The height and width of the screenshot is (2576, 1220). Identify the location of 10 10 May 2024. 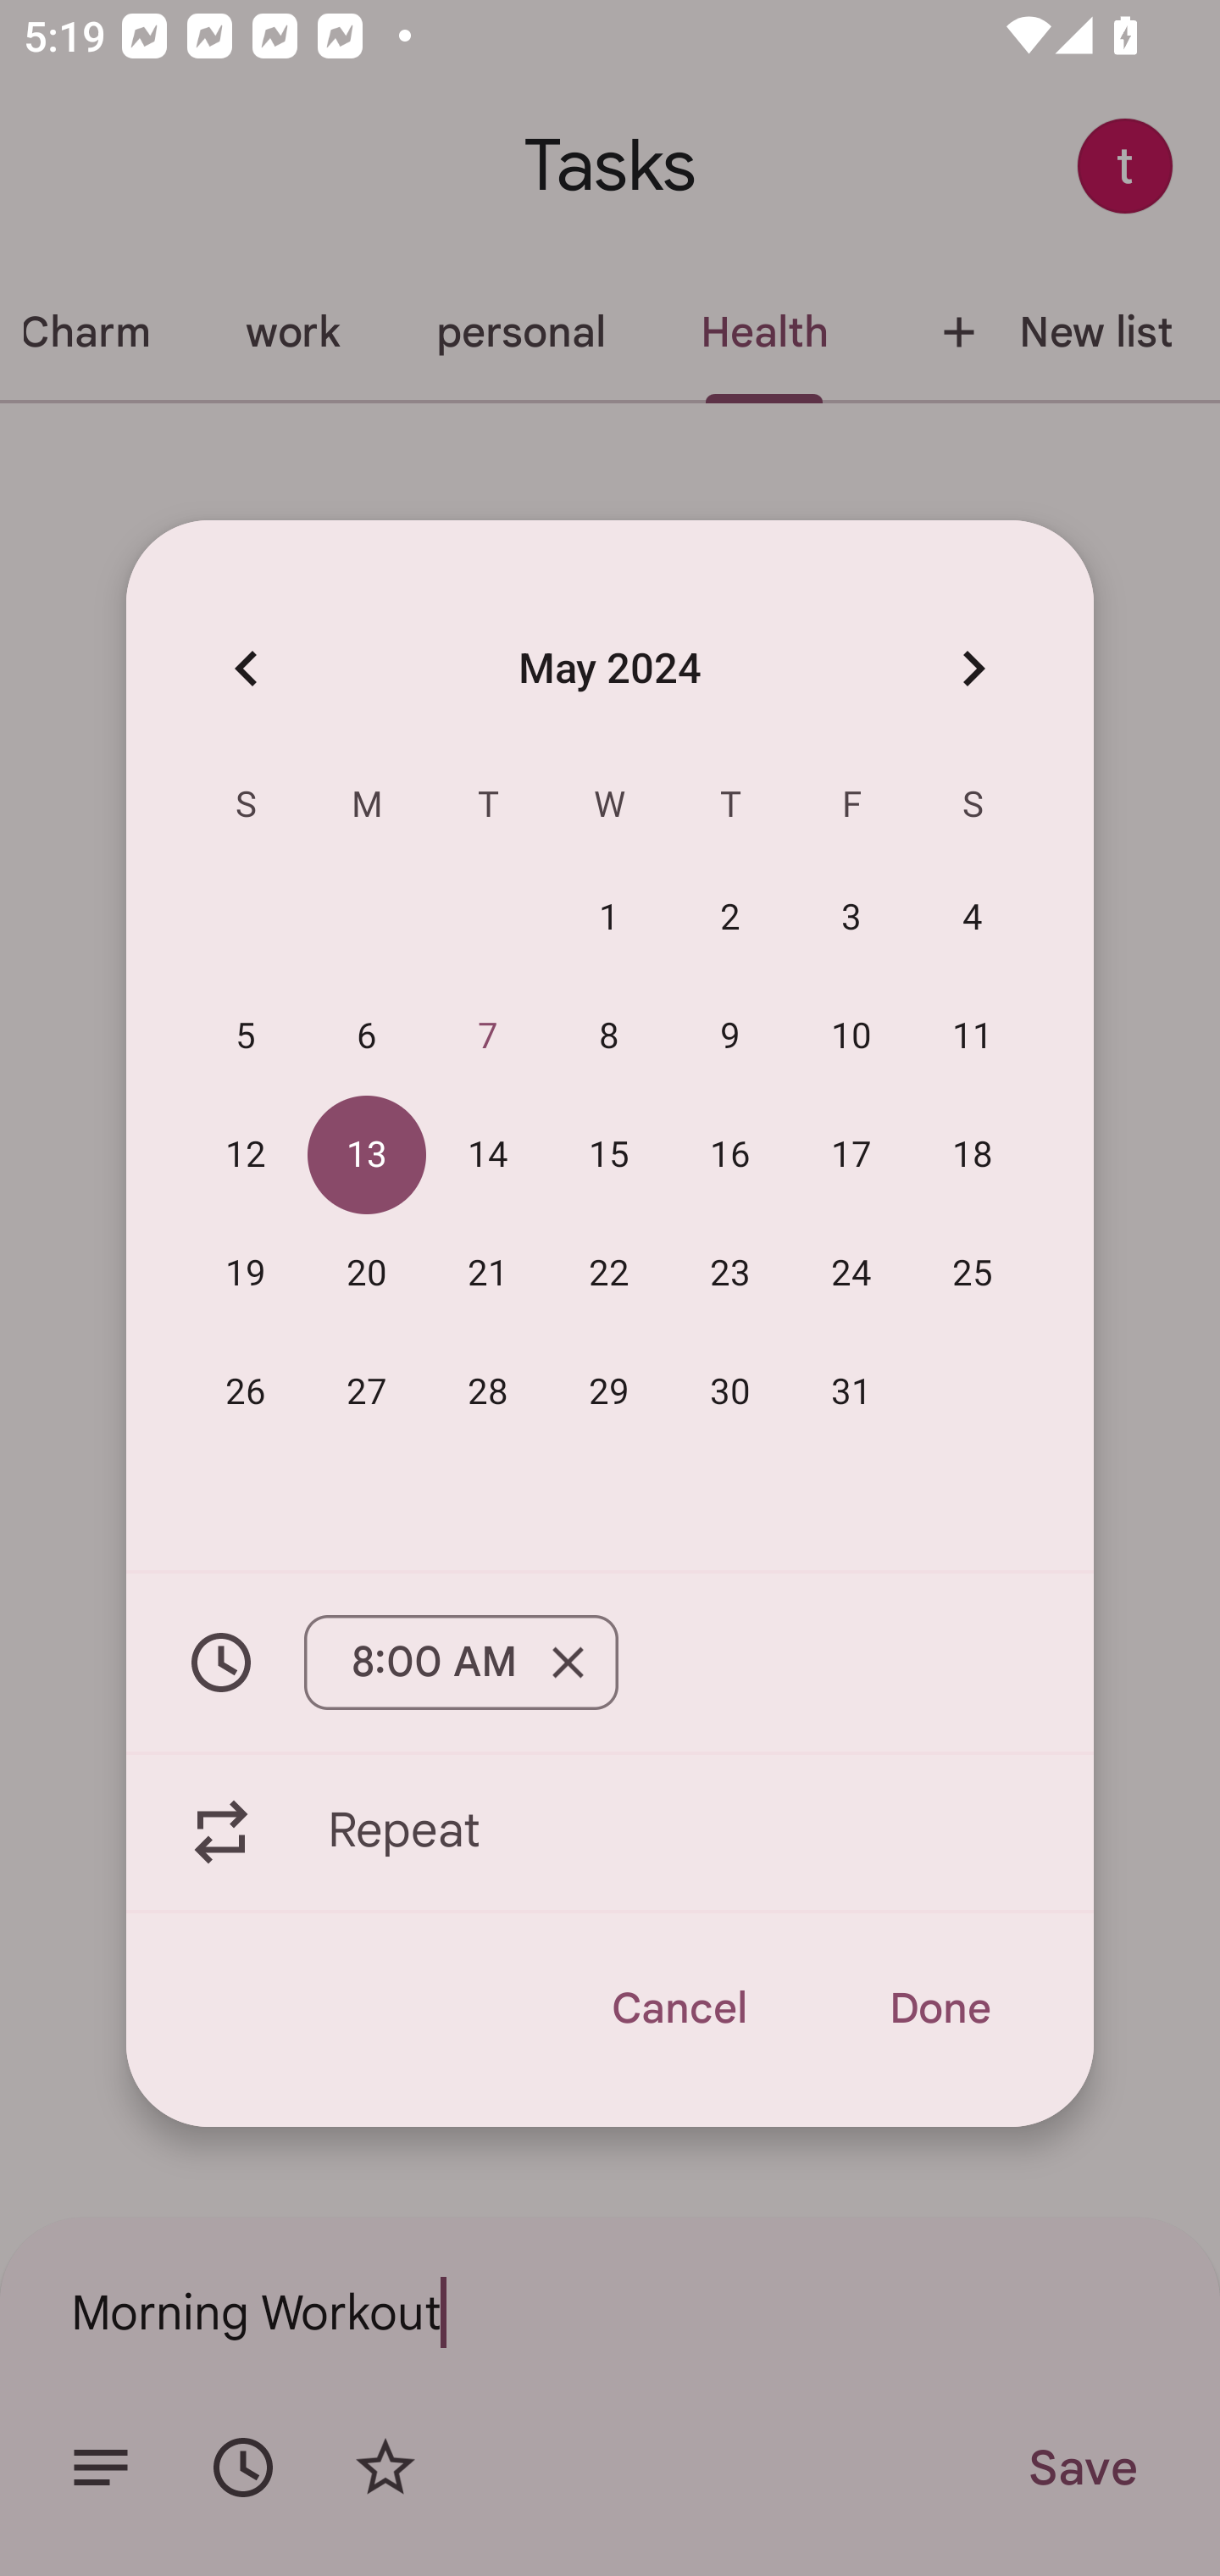
(852, 1035).